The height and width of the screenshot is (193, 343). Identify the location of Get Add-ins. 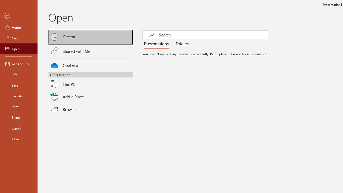
(19, 64).